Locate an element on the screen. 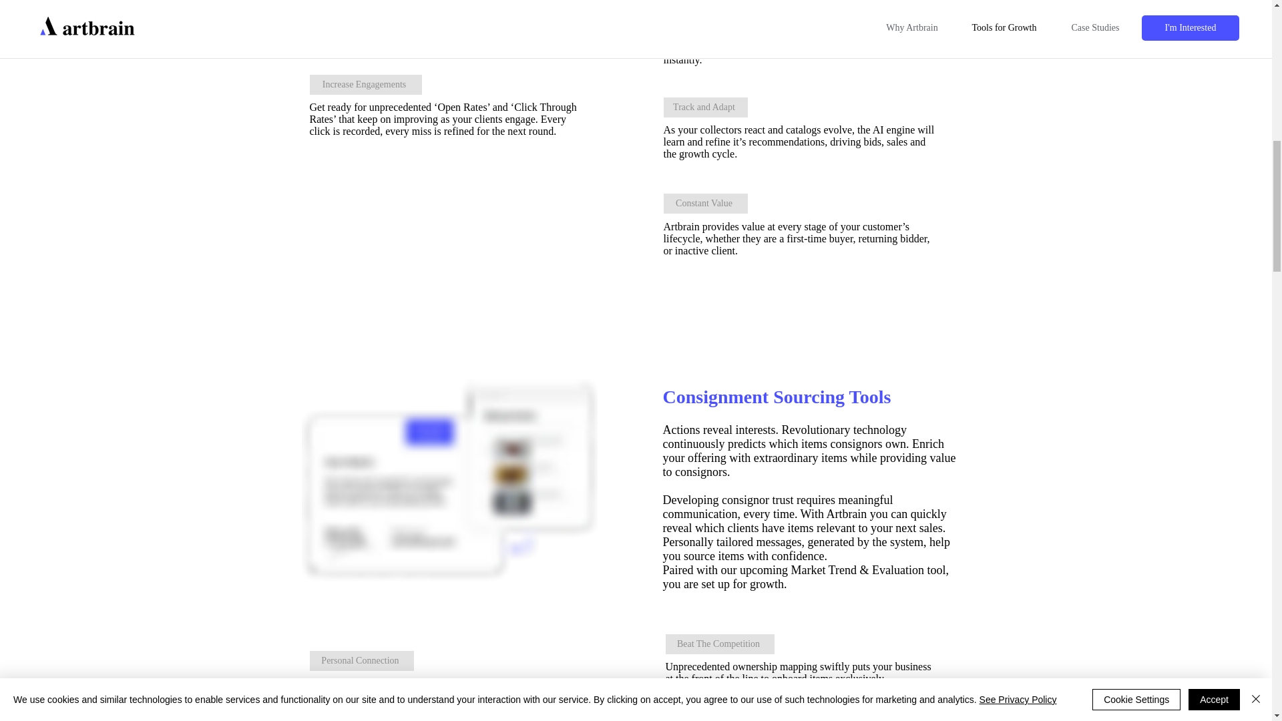  Constant Value is located at coordinates (705, 203).